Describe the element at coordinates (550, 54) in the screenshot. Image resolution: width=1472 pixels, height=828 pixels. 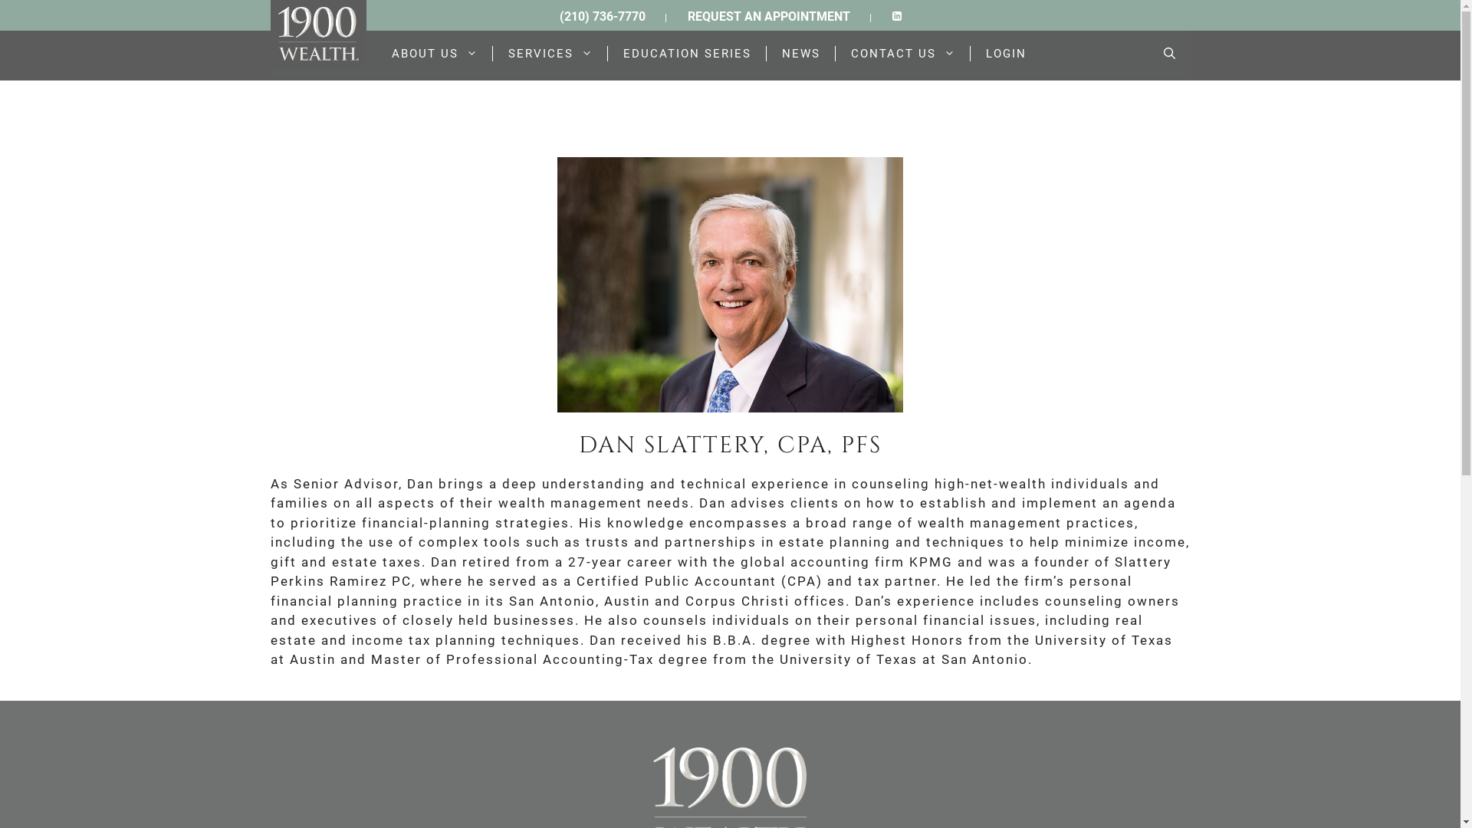
I see `SERVICES` at that location.